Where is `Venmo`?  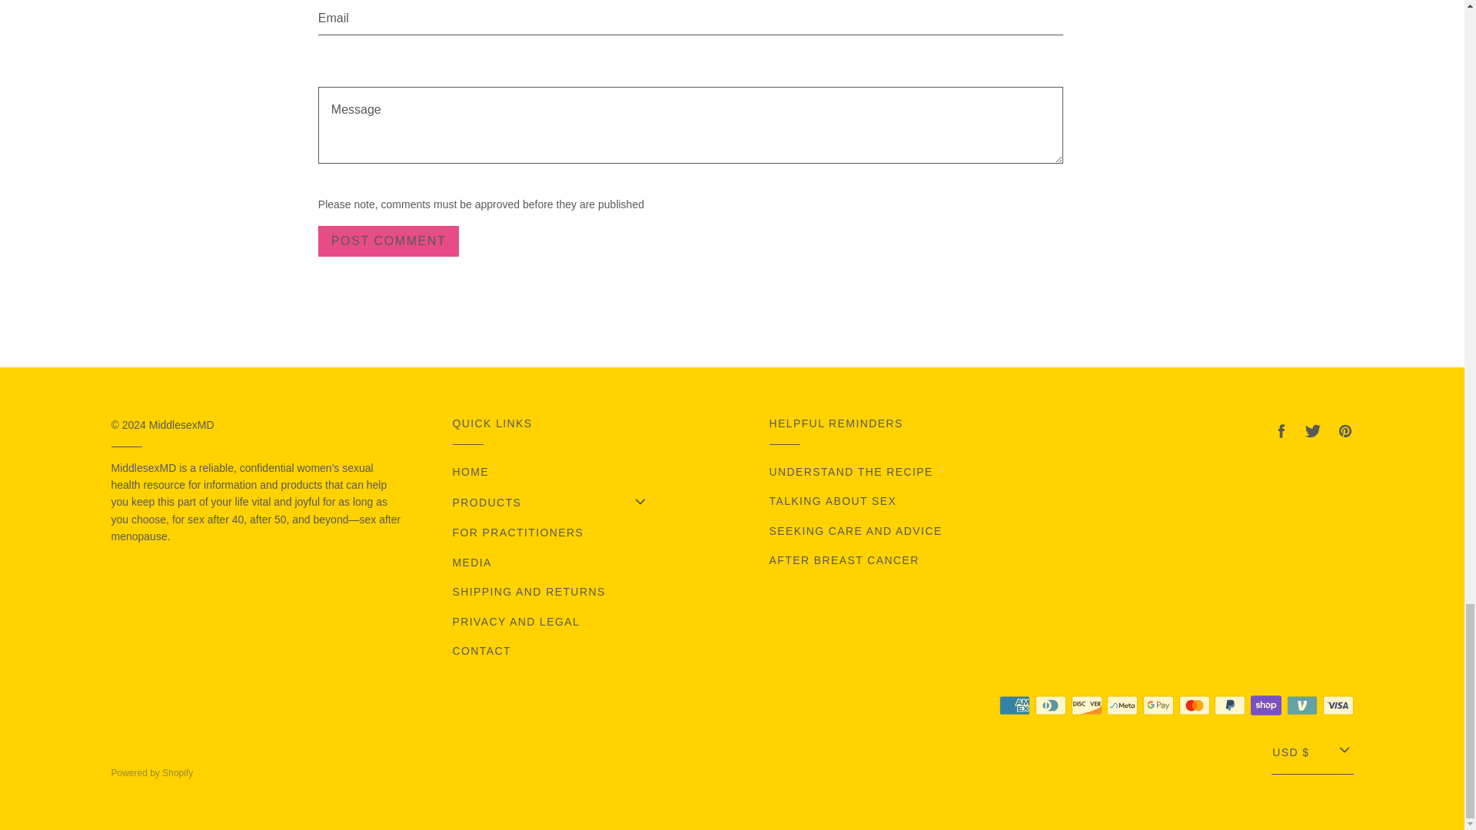
Venmo is located at coordinates (1302, 705).